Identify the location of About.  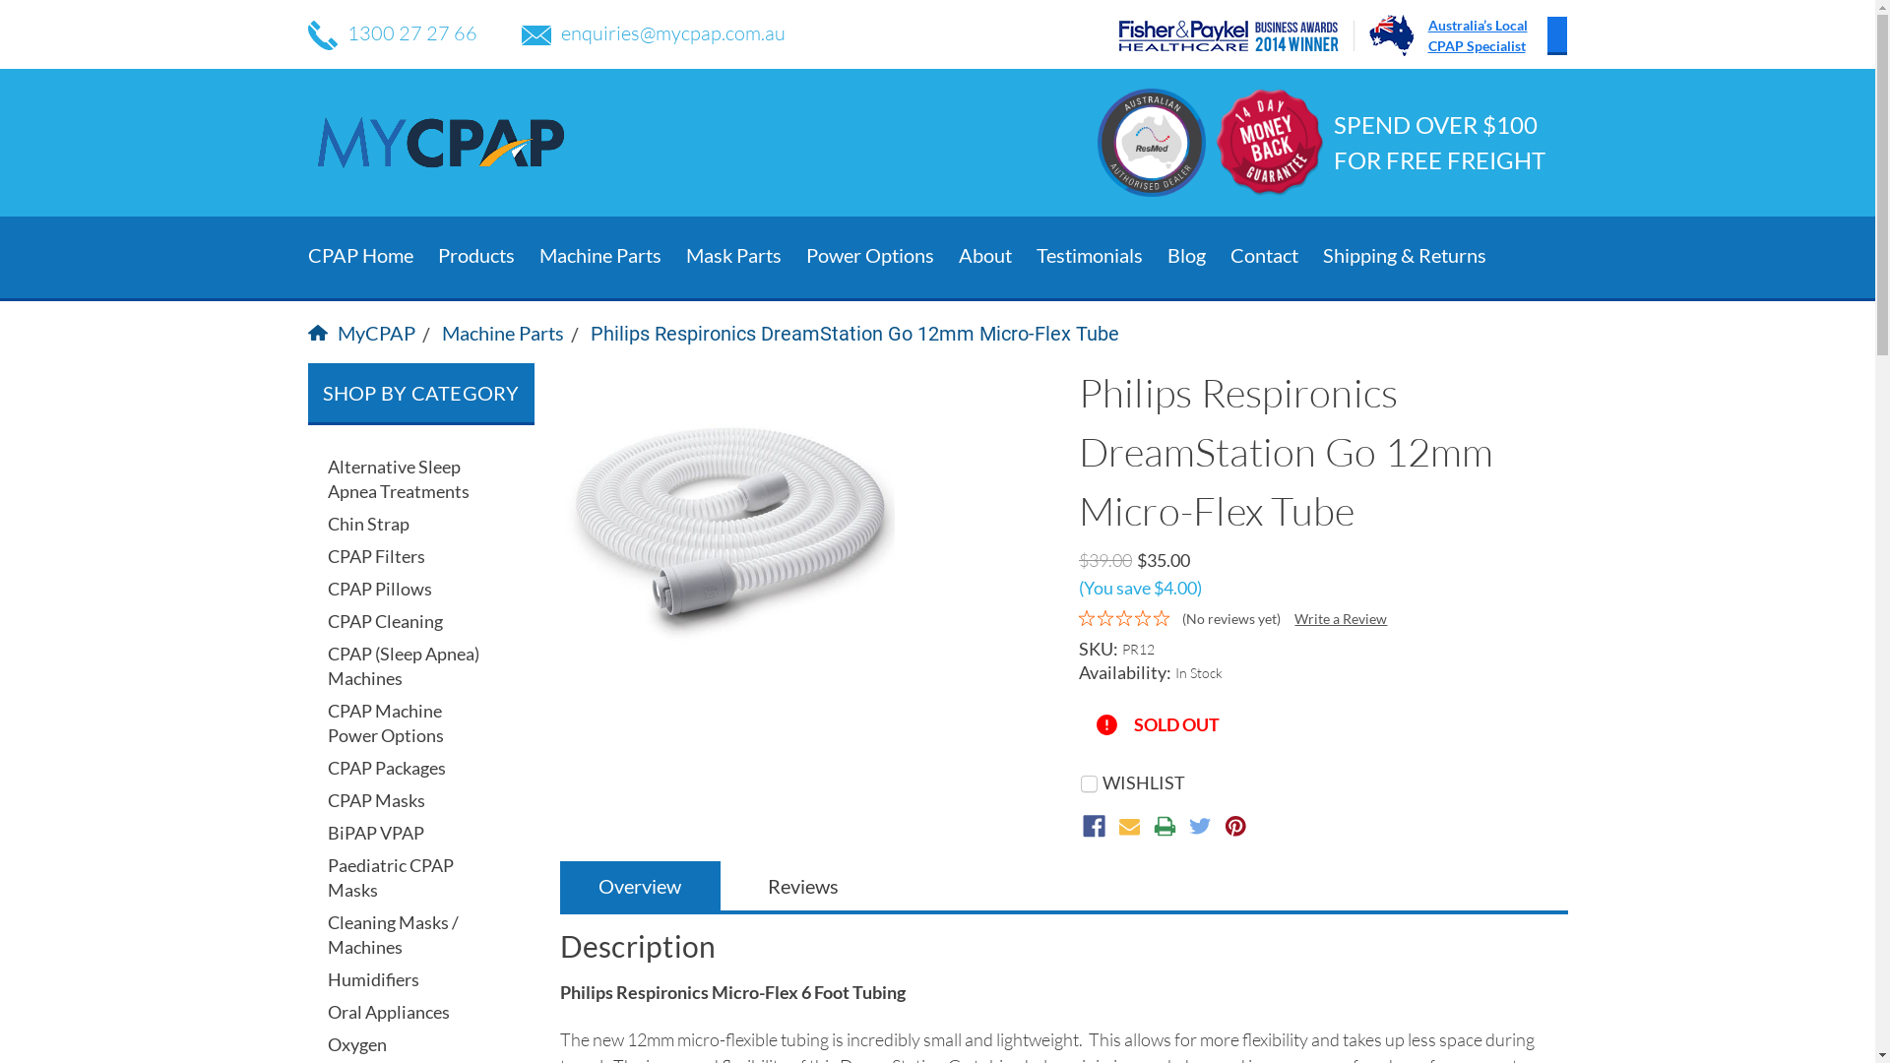
(998, 256).